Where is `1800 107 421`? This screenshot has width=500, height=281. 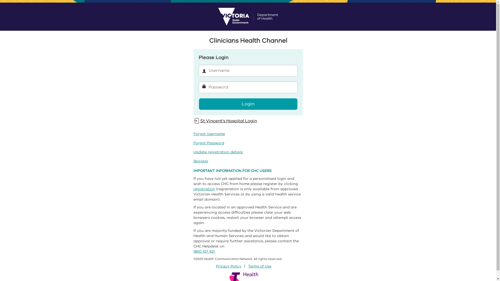
1800 107 421 is located at coordinates (204, 251).